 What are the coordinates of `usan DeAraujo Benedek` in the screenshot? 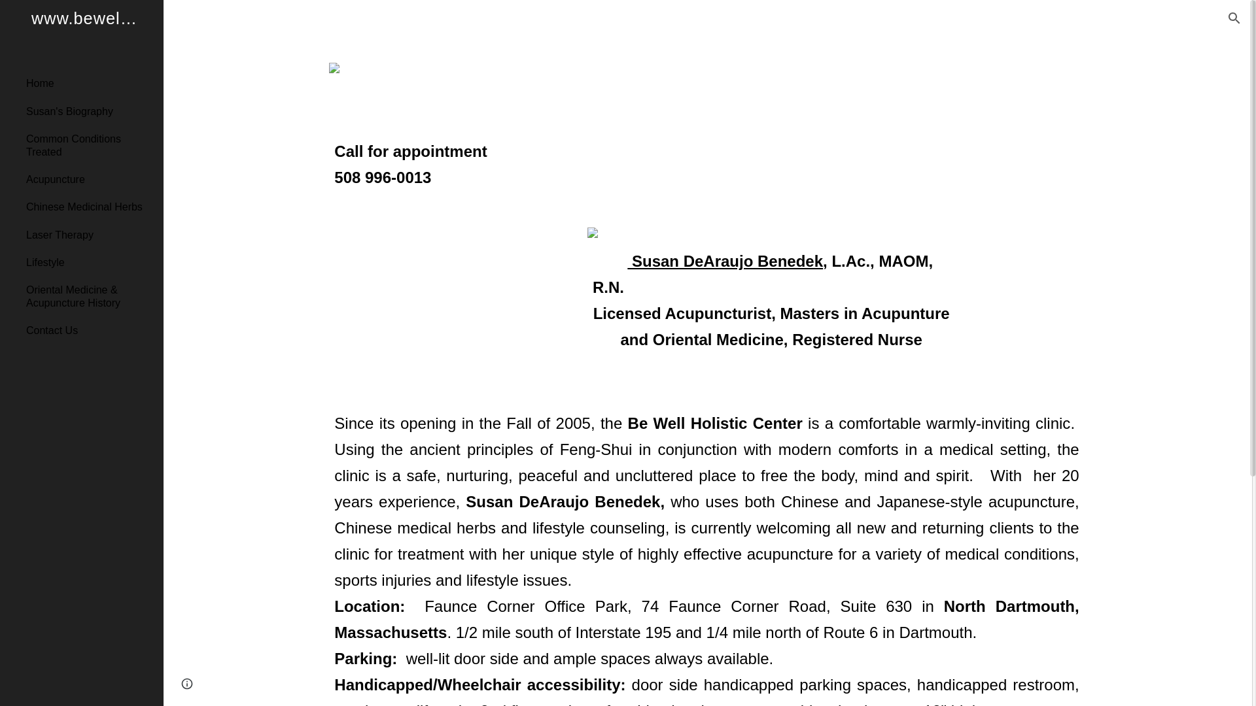 It's located at (732, 263).